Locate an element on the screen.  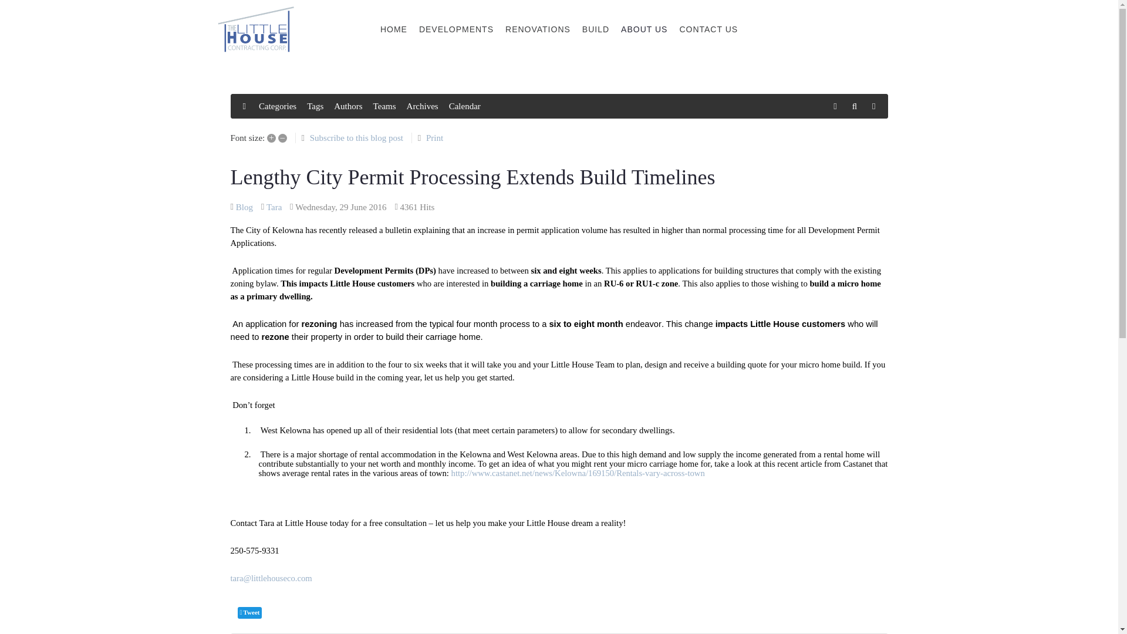
Print is located at coordinates (434, 137).